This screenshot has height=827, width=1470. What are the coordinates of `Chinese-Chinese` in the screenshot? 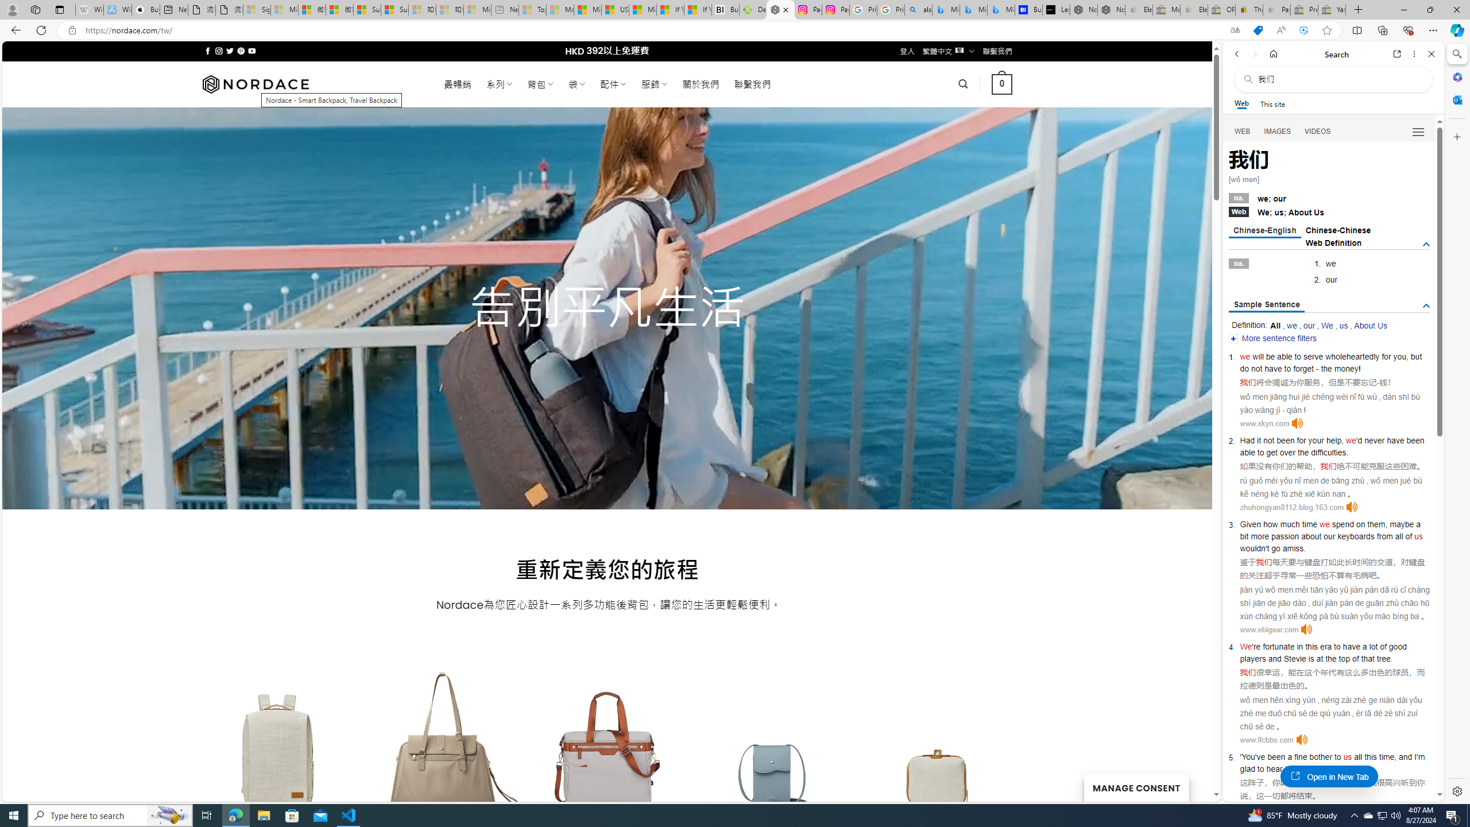 It's located at (1338, 230).